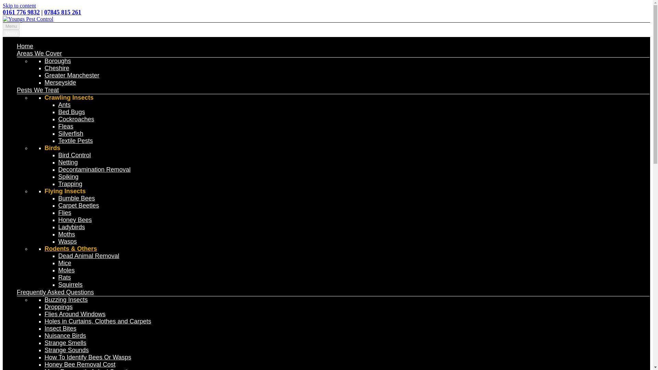  Describe the element at coordinates (68, 241) in the screenshot. I see `Wasps` at that location.